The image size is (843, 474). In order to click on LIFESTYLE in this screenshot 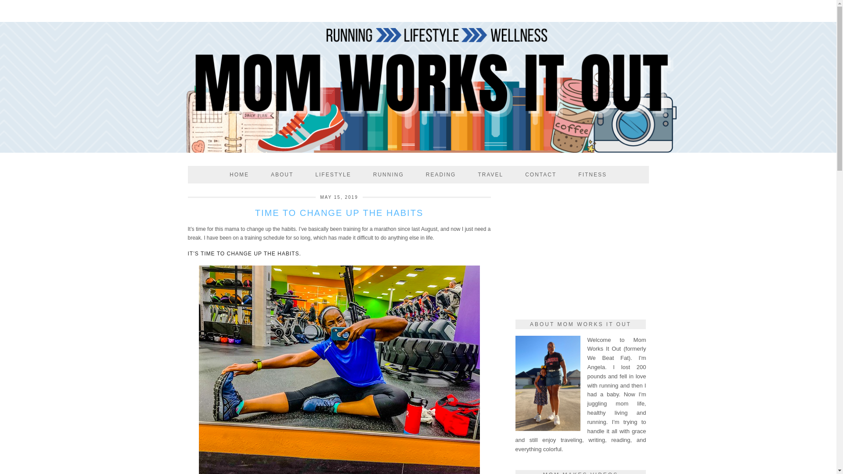, I will do `click(333, 175)`.